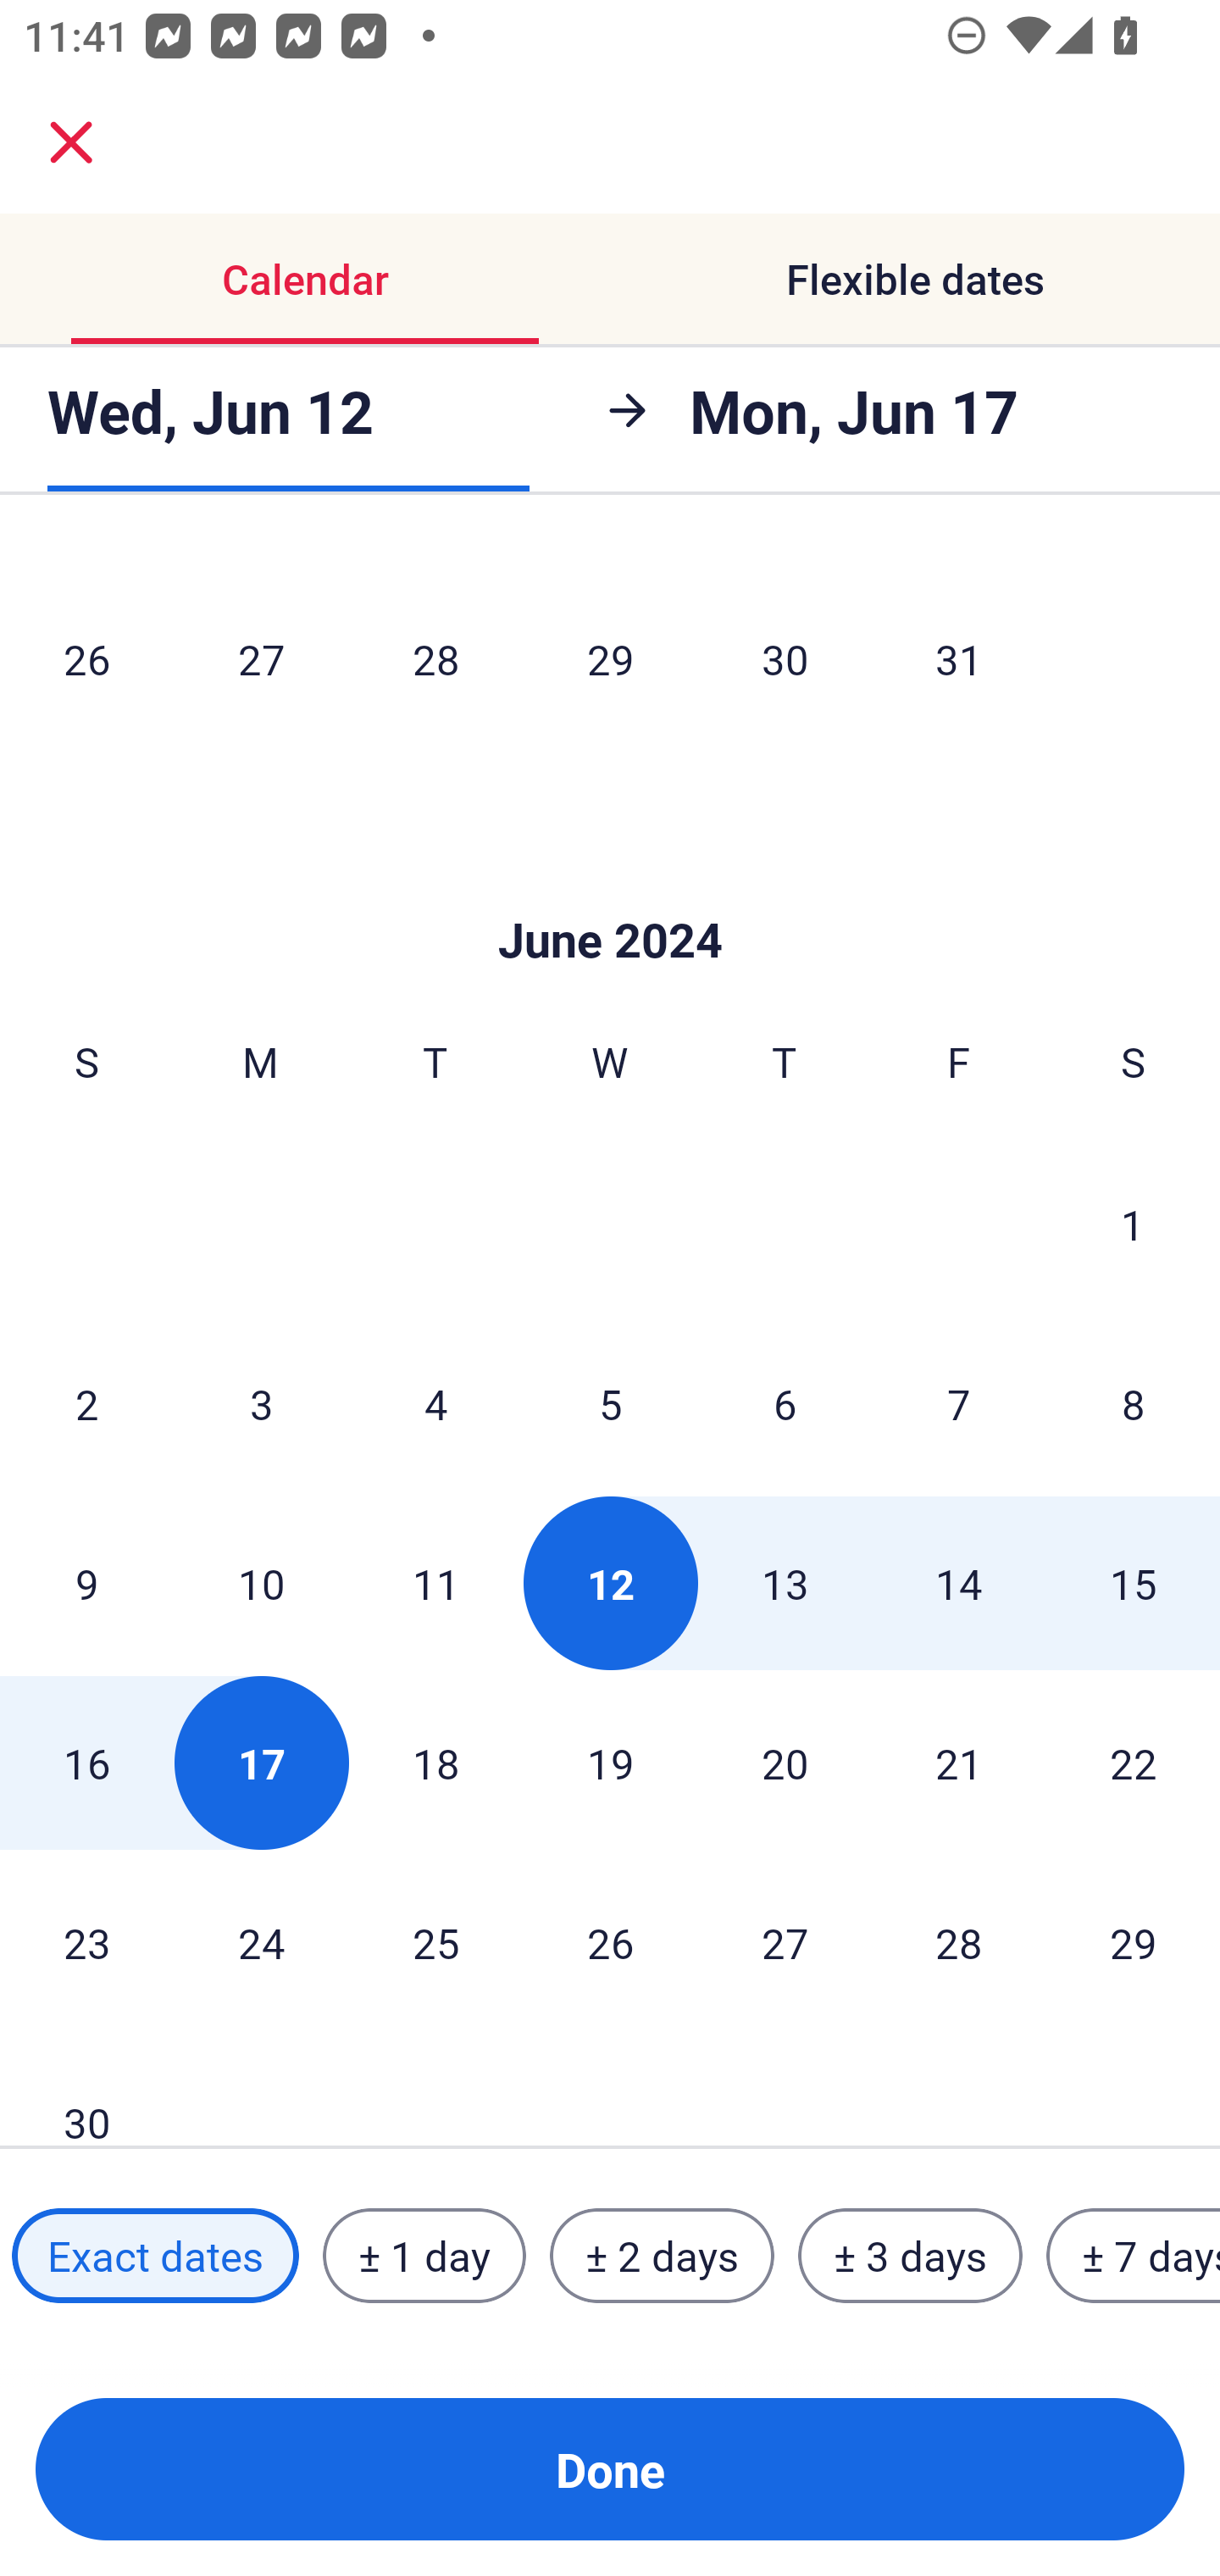 This screenshot has height=2576, width=1220. I want to click on 9 Sunday, June 9, 2024, so click(86, 1583).